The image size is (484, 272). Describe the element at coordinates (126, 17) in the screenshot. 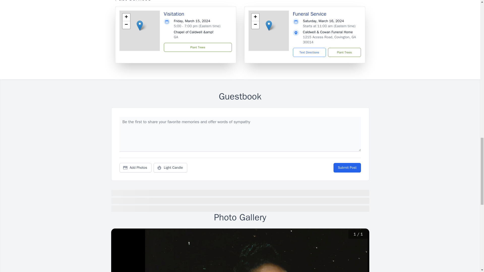

I see `Zoom in` at that location.